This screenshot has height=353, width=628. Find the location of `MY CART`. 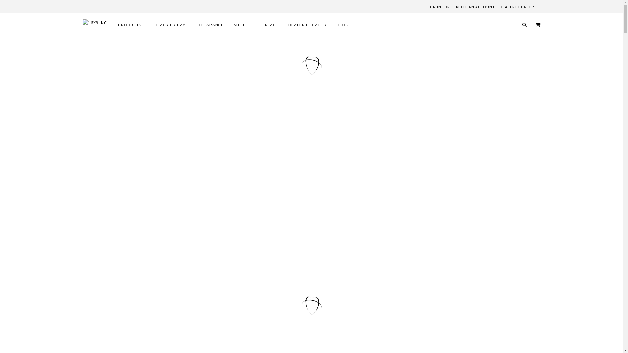

MY CART is located at coordinates (538, 25).